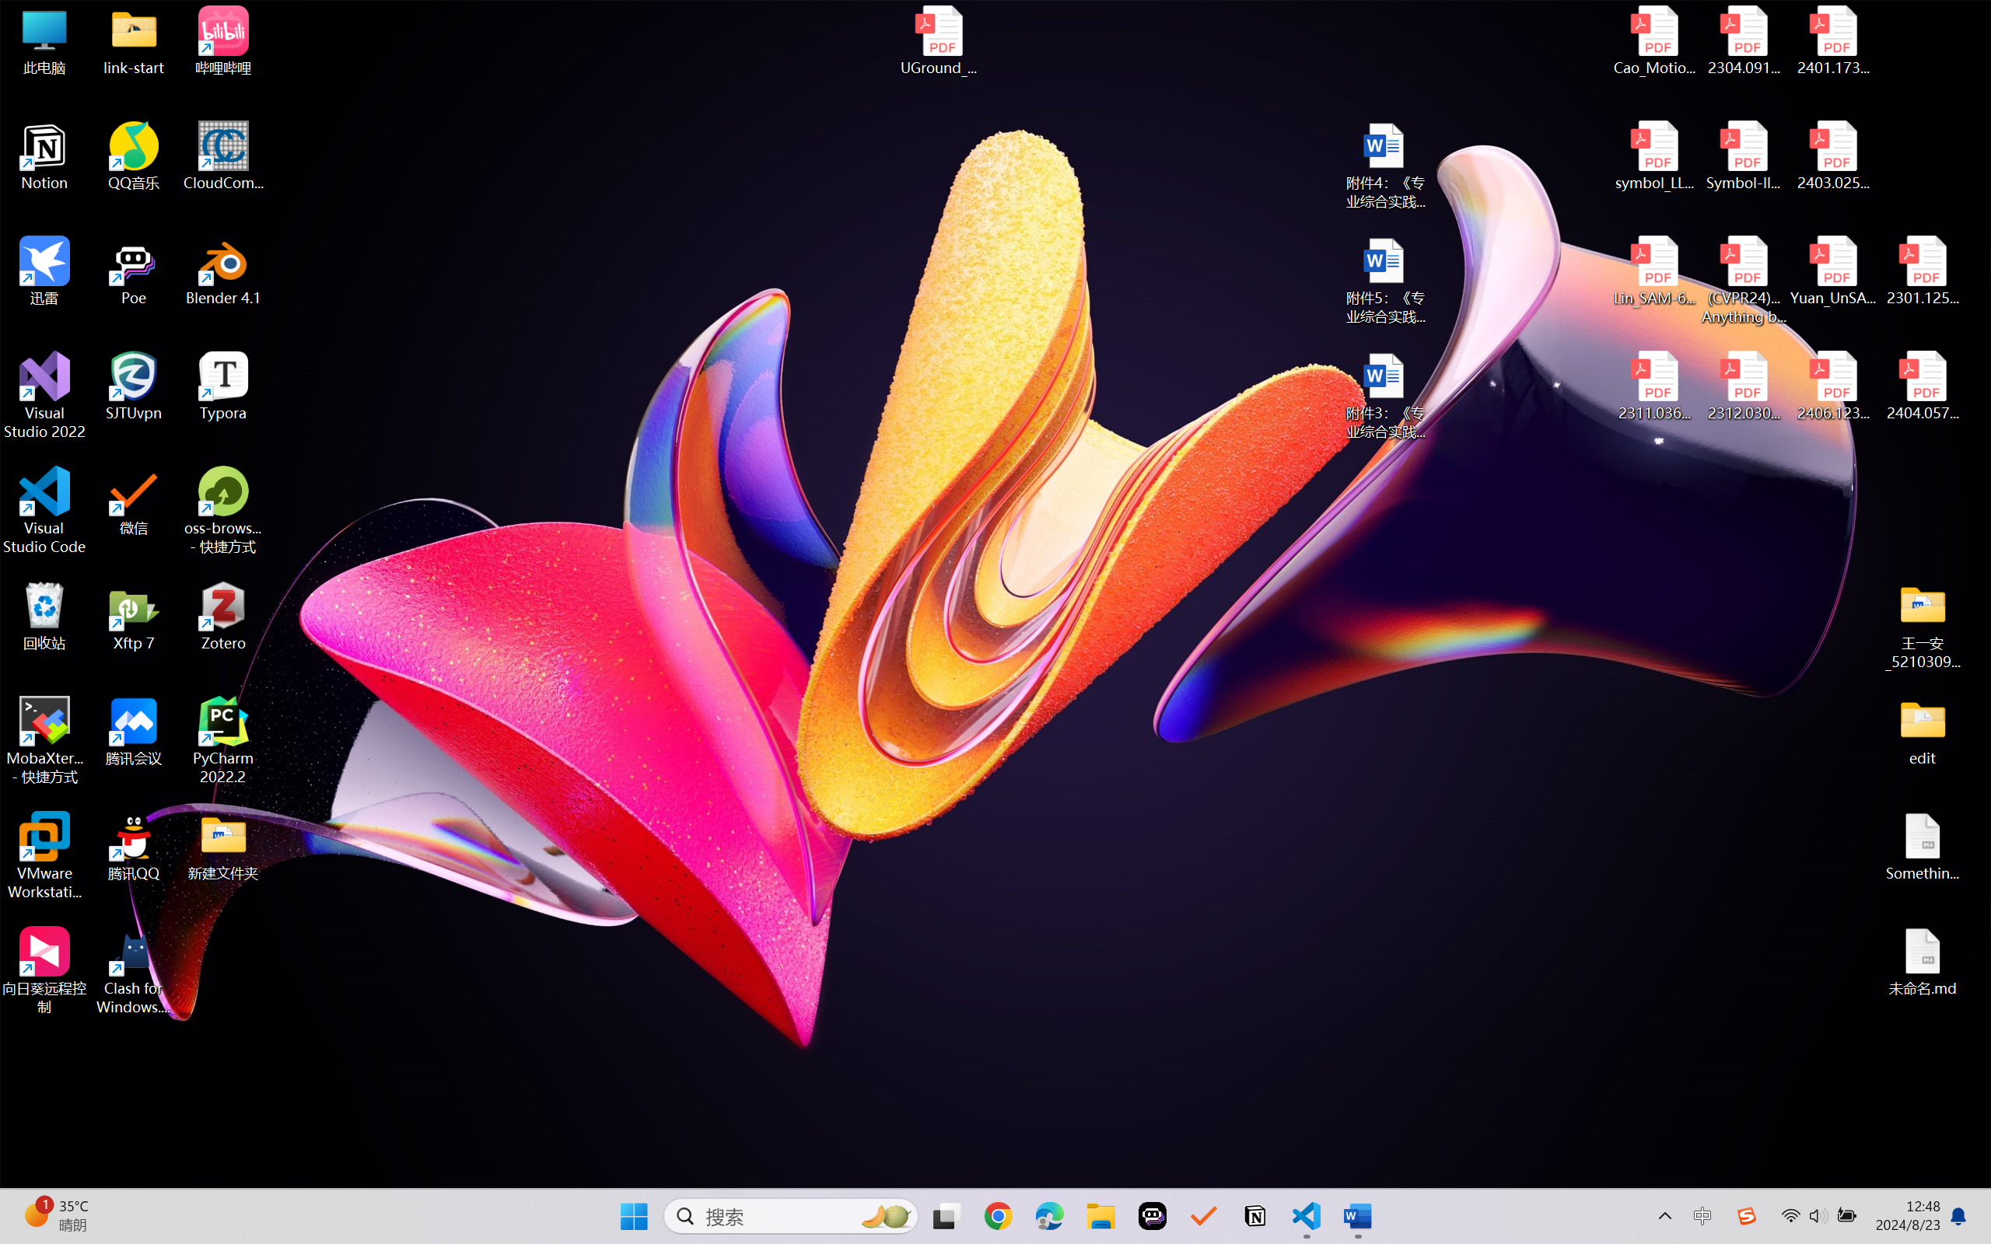 Image resolution: width=1991 pixels, height=1244 pixels. Describe the element at coordinates (45, 856) in the screenshot. I see `VMware Workstation Pro` at that location.